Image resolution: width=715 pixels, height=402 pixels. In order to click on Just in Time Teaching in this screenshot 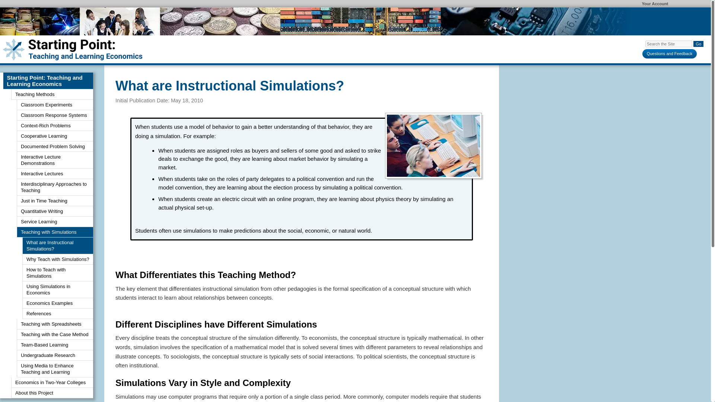, I will do `click(54, 201)`.